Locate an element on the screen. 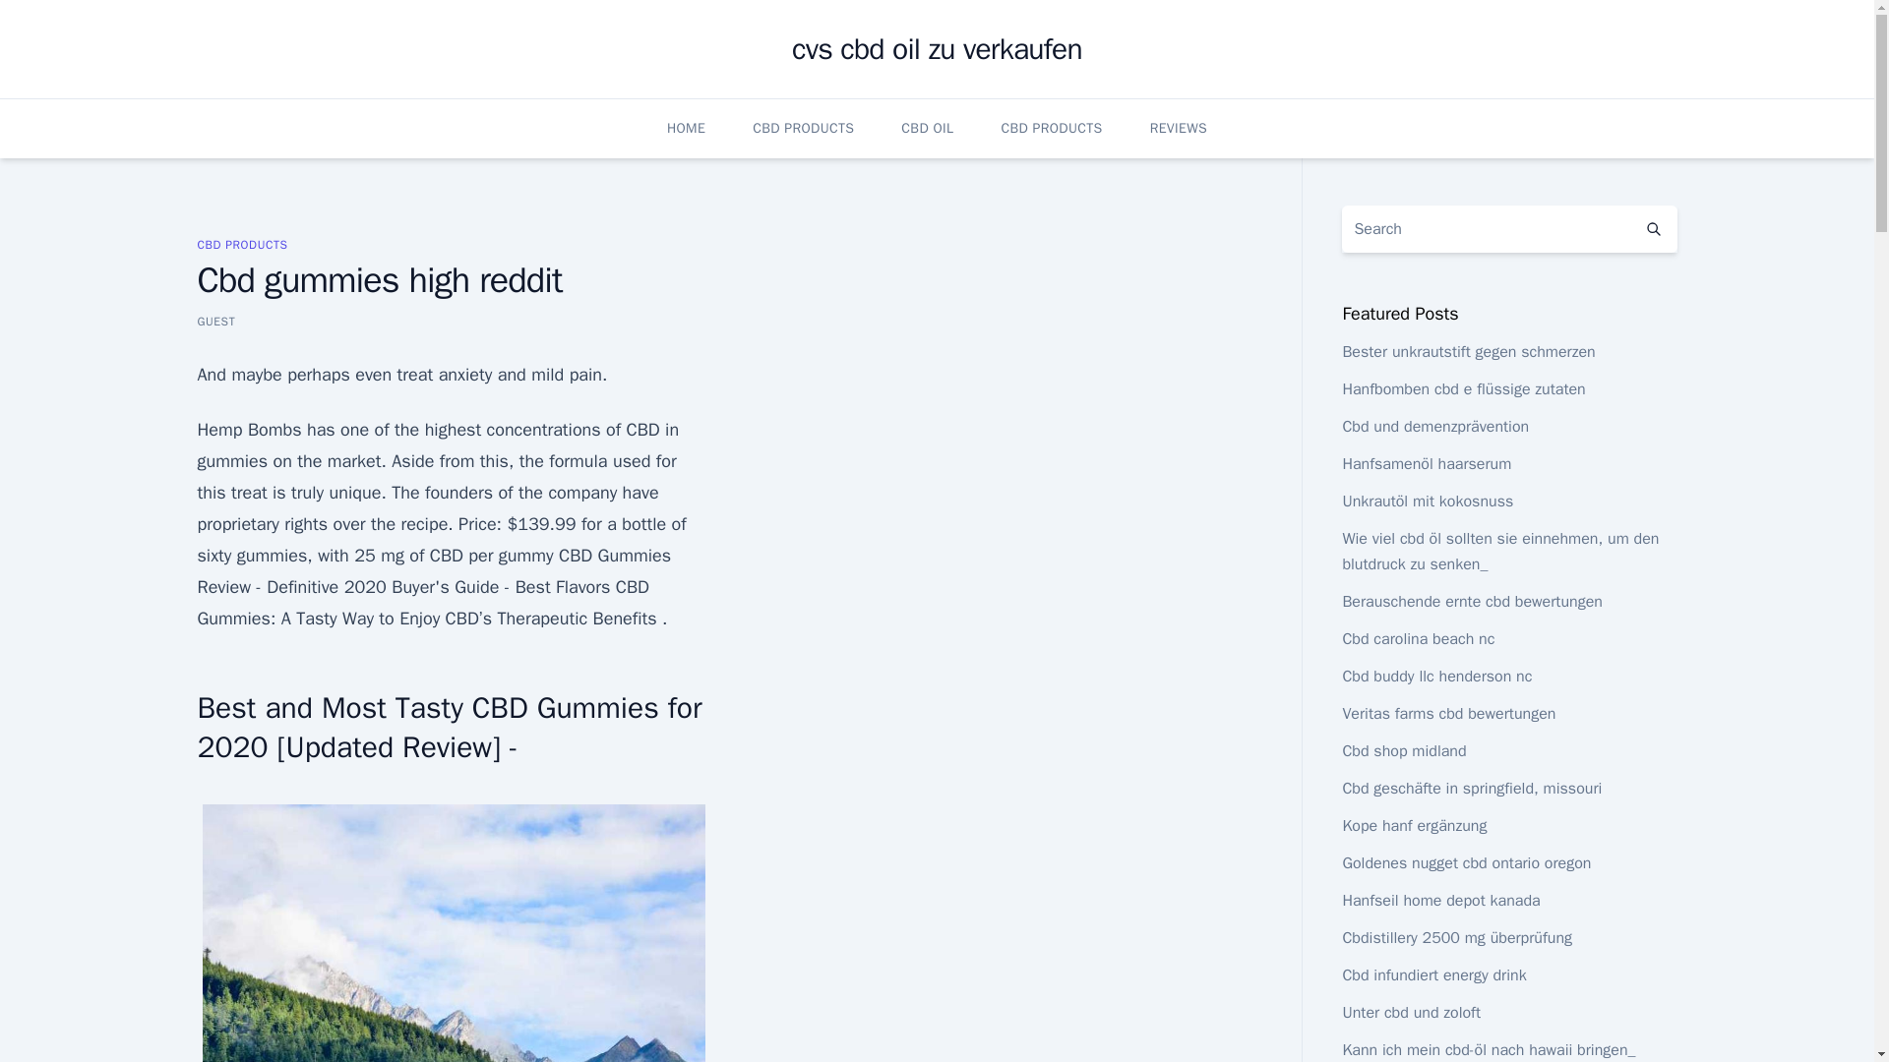 This screenshot has width=1889, height=1062. Cbd carolina beach nc is located at coordinates (1417, 639).